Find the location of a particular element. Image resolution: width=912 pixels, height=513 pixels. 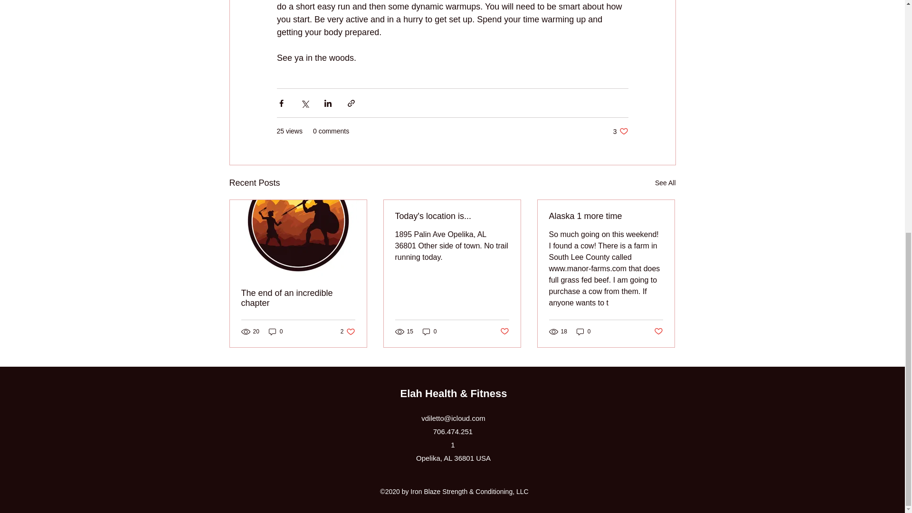

The end of an incredible chapter is located at coordinates (665, 183).